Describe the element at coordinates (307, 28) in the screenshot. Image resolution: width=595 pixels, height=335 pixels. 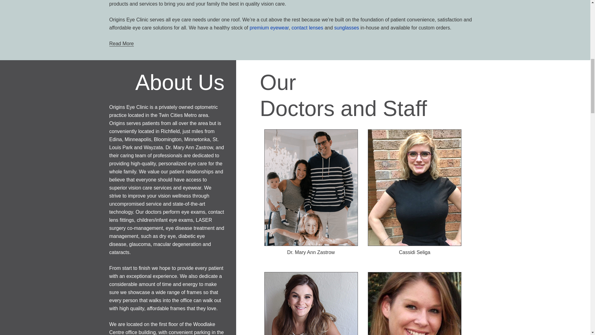
I see `contact lenses` at that location.